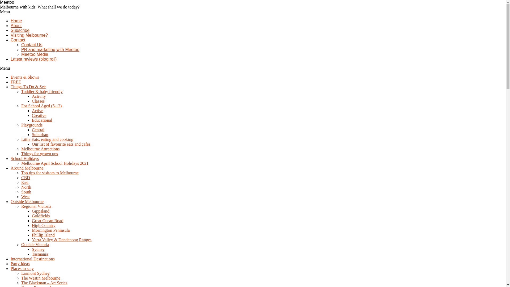 The width and height of the screenshot is (510, 287). Describe the element at coordinates (27, 201) in the screenshot. I see `Outside Melbourne` at that location.